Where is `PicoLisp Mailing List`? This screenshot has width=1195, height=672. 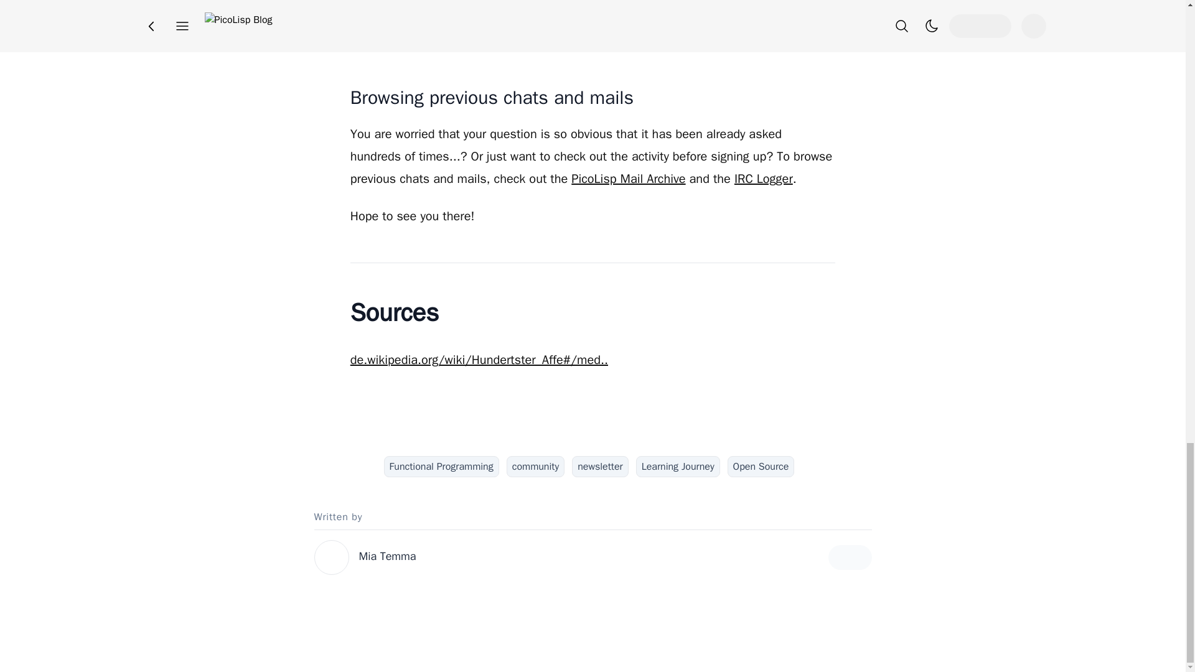 PicoLisp Mailing List is located at coordinates (642, 6).